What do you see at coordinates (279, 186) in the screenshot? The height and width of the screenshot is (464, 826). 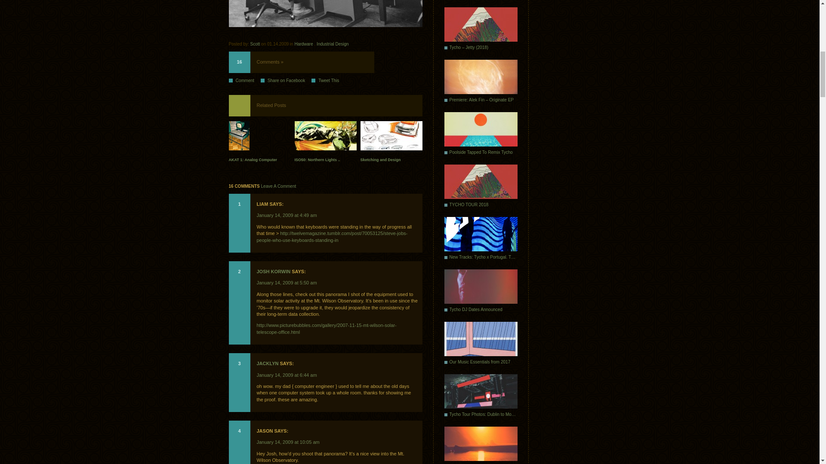 I see `Leave A Comment` at bounding box center [279, 186].